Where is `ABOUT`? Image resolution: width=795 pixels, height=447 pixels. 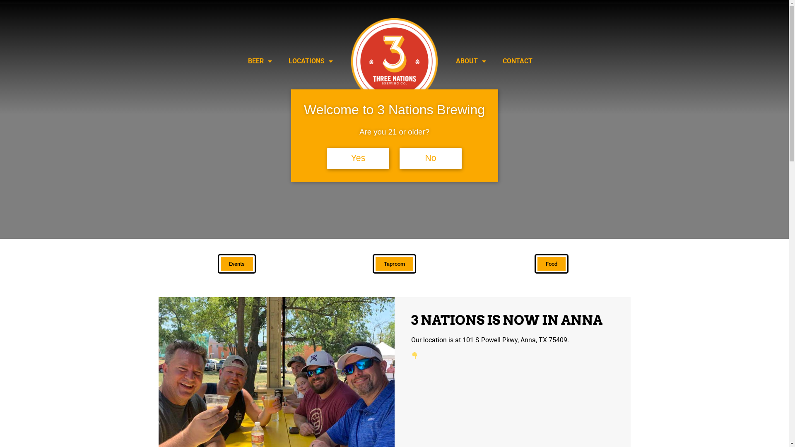
ABOUT is located at coordinates (471, 61).